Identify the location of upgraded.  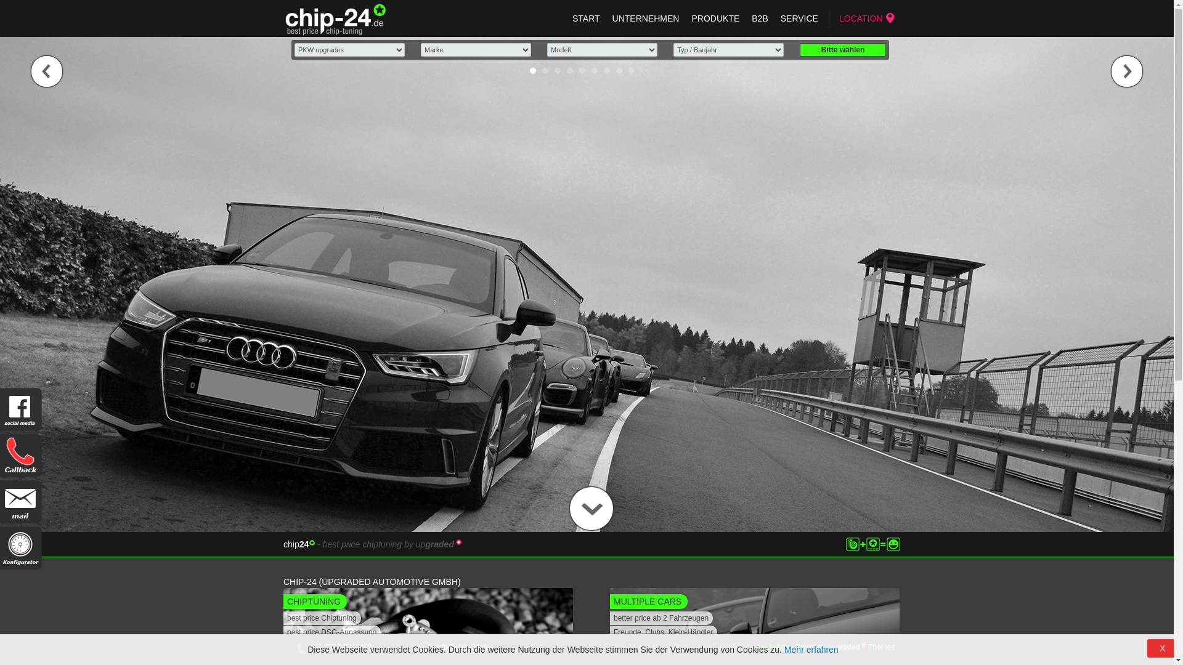
(864, 645).